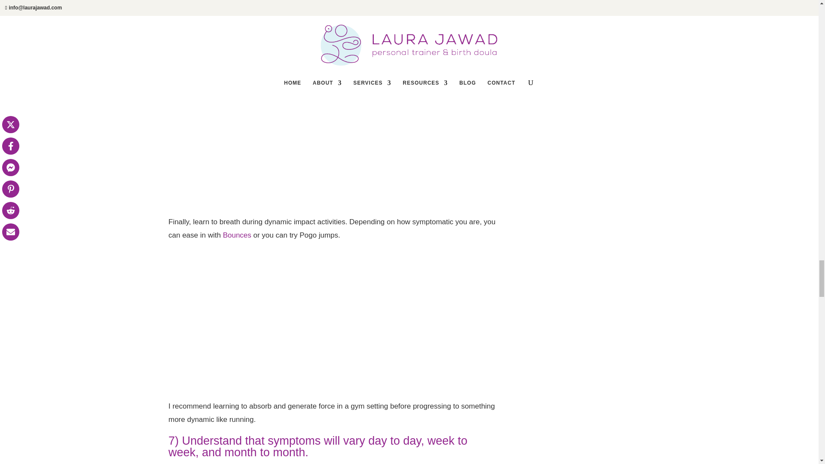  What do you see at coordinates (237, 235) in the screenshot?
I see `Bounces` at bounding box center [237, 235].